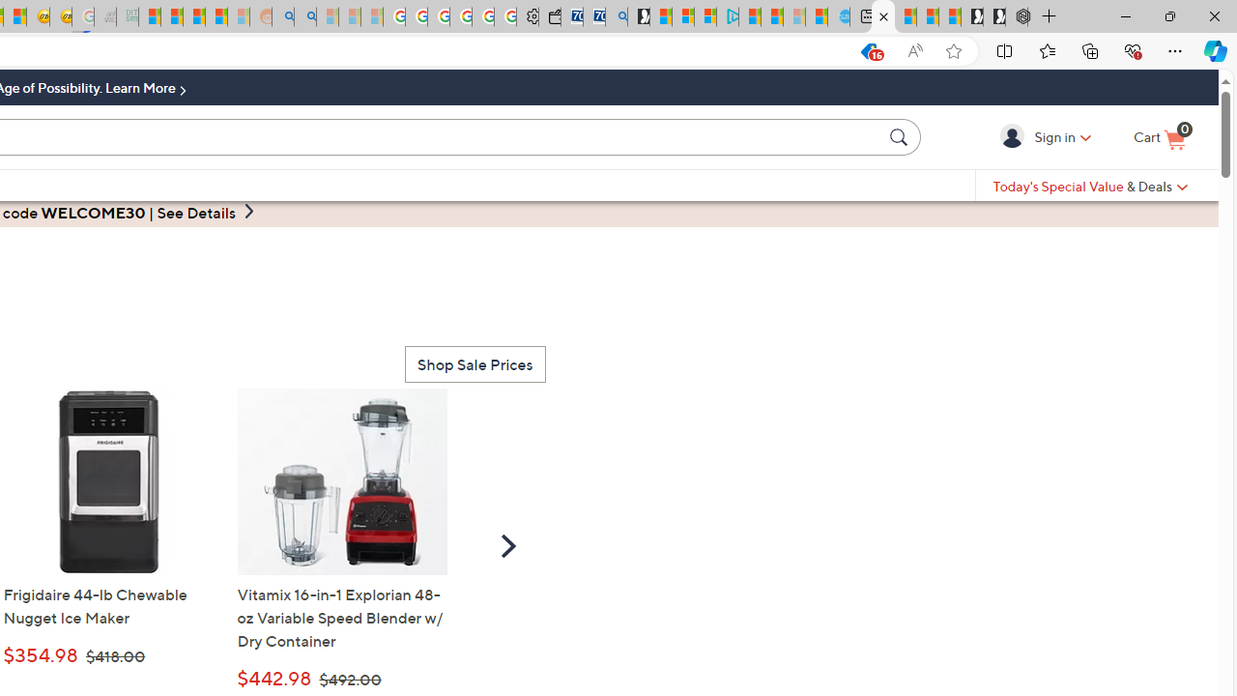 This screenshot has height=696, width=1237. Describe the element at coordinates (593, 17) in the screenshot. I see `Cheap Car Rentals - Save70.com` at that location.